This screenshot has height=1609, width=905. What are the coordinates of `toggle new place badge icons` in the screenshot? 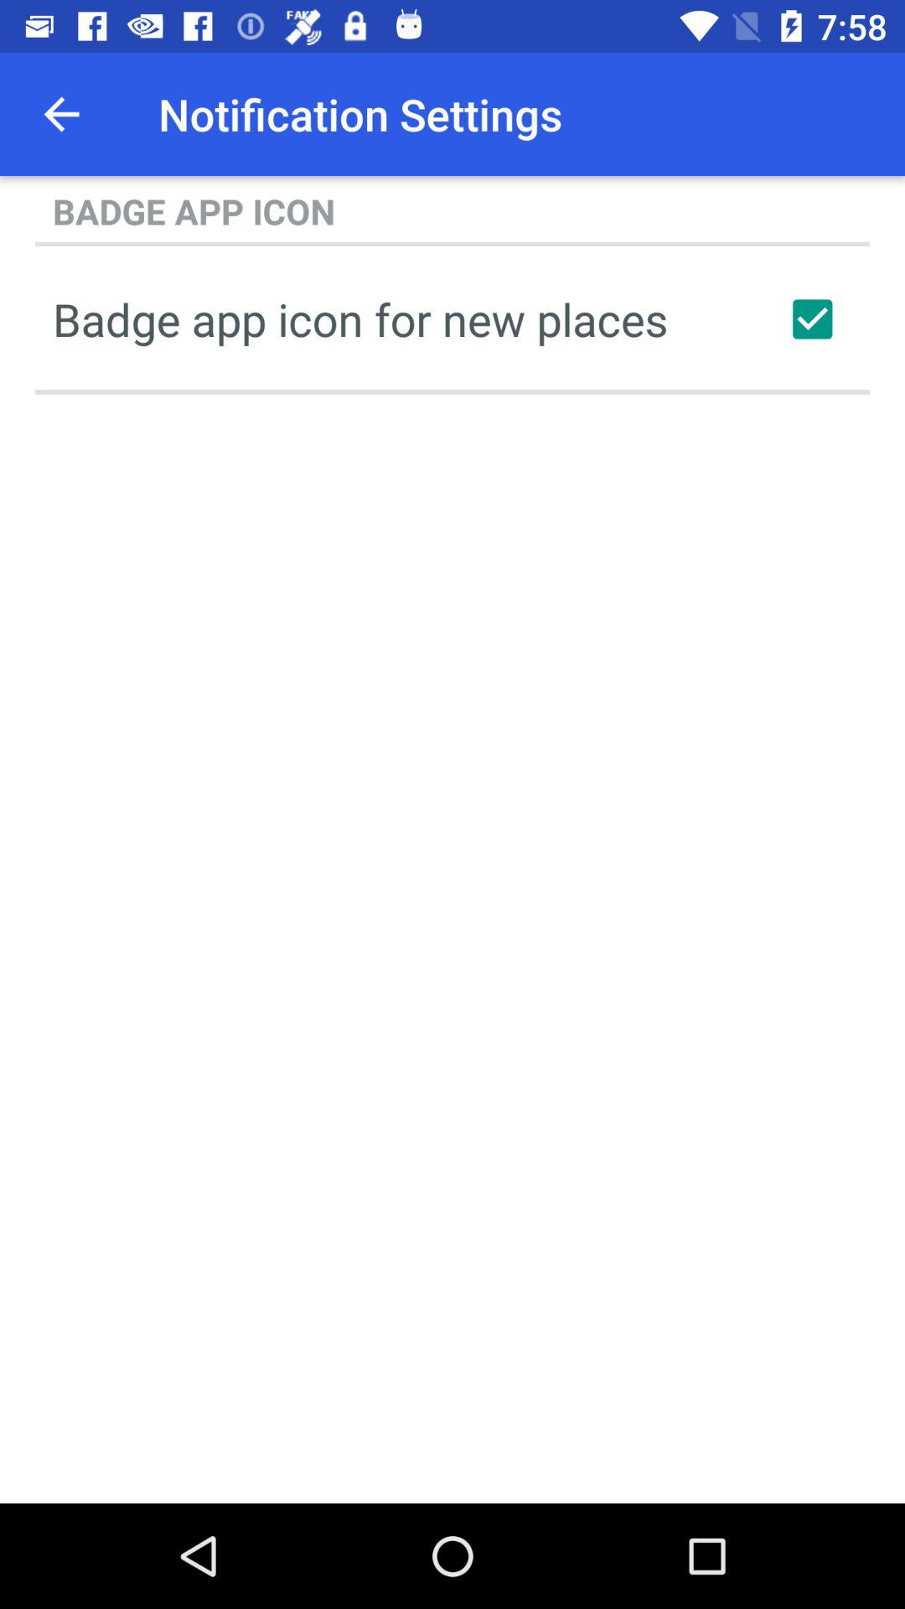 It's located at (812, 319).